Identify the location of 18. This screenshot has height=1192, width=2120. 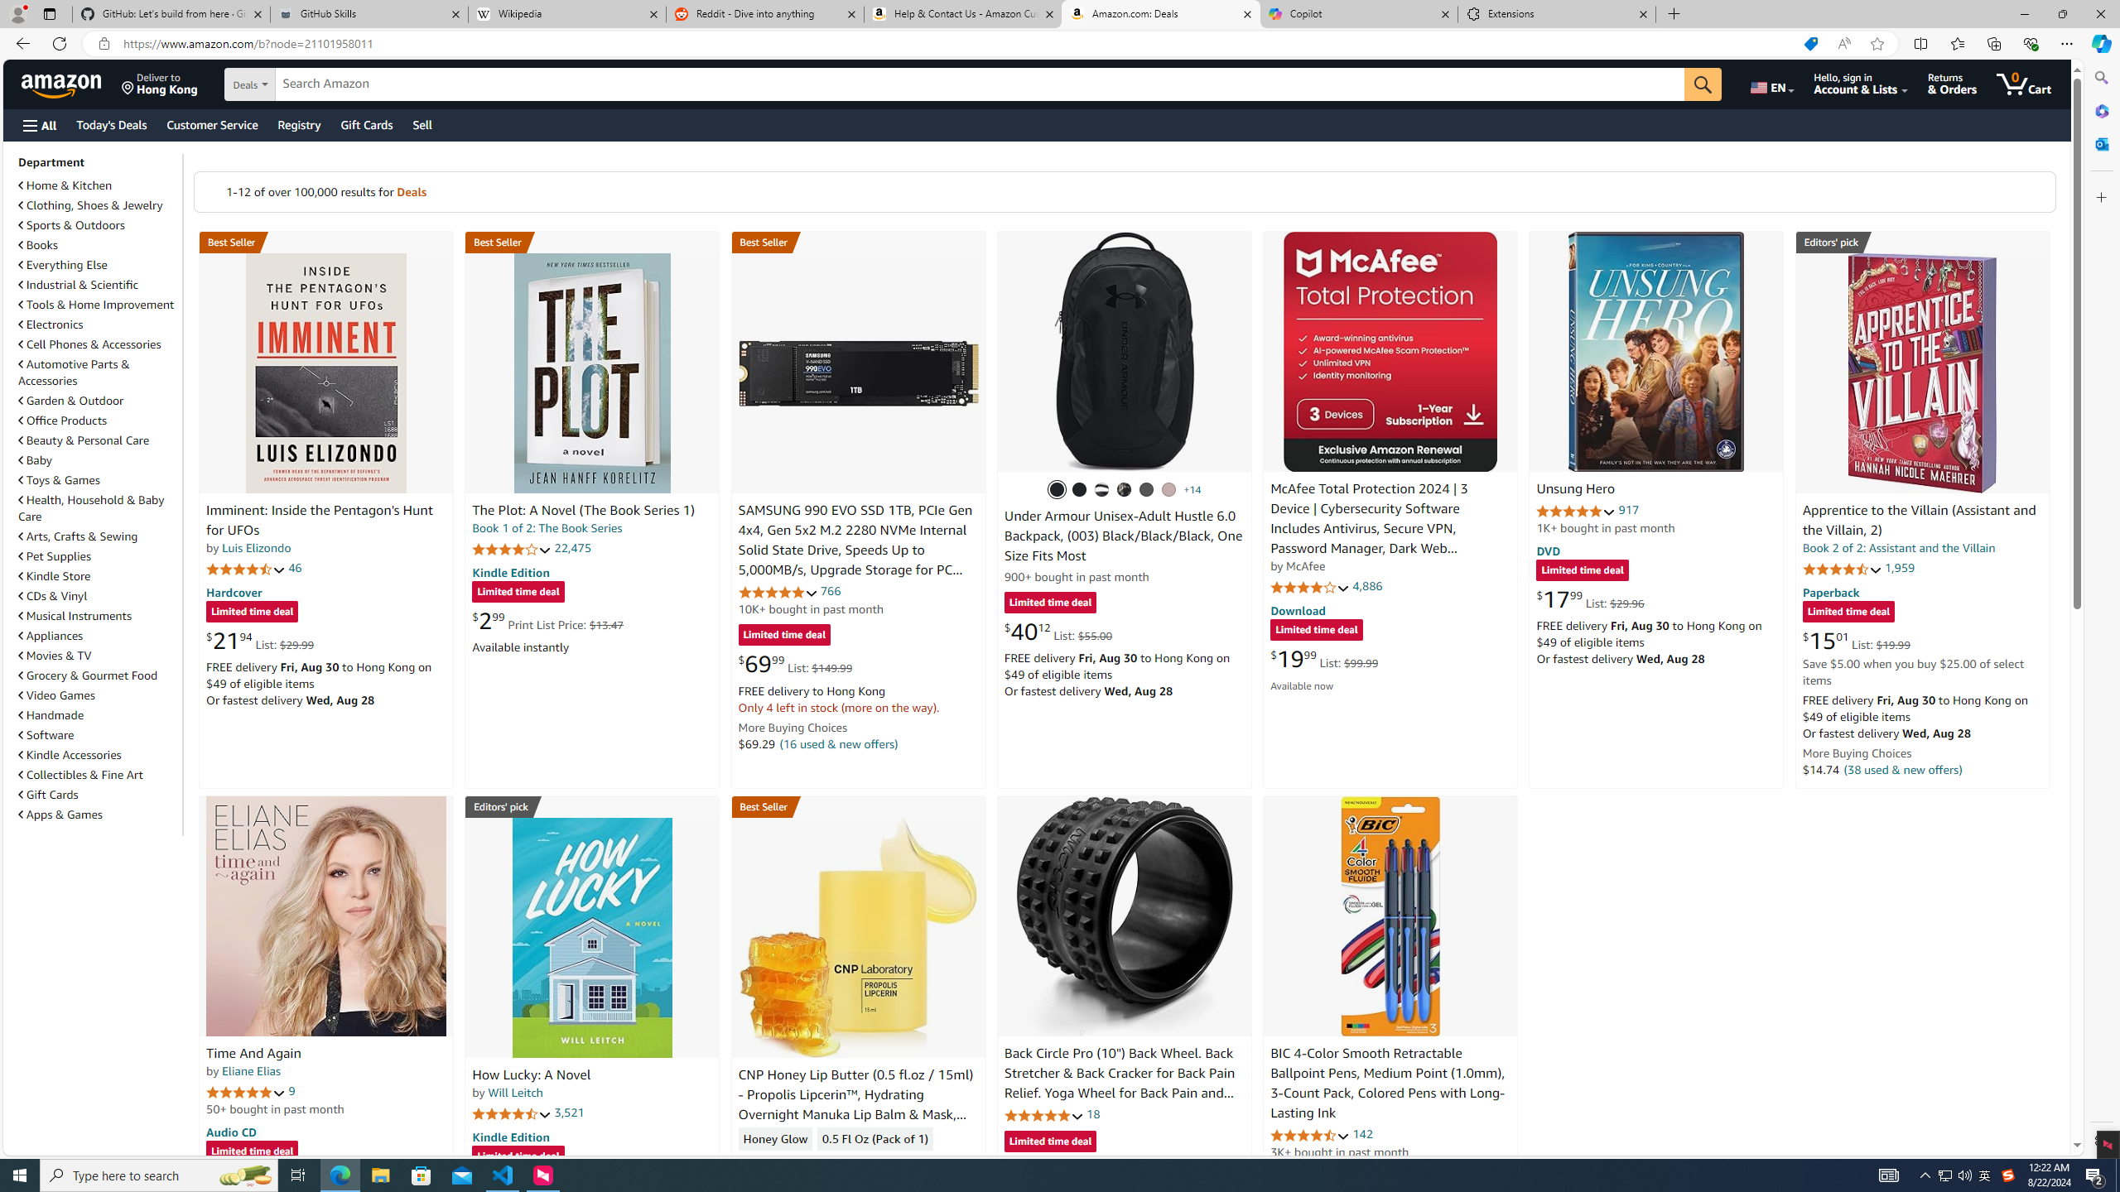
(1092, 1113).